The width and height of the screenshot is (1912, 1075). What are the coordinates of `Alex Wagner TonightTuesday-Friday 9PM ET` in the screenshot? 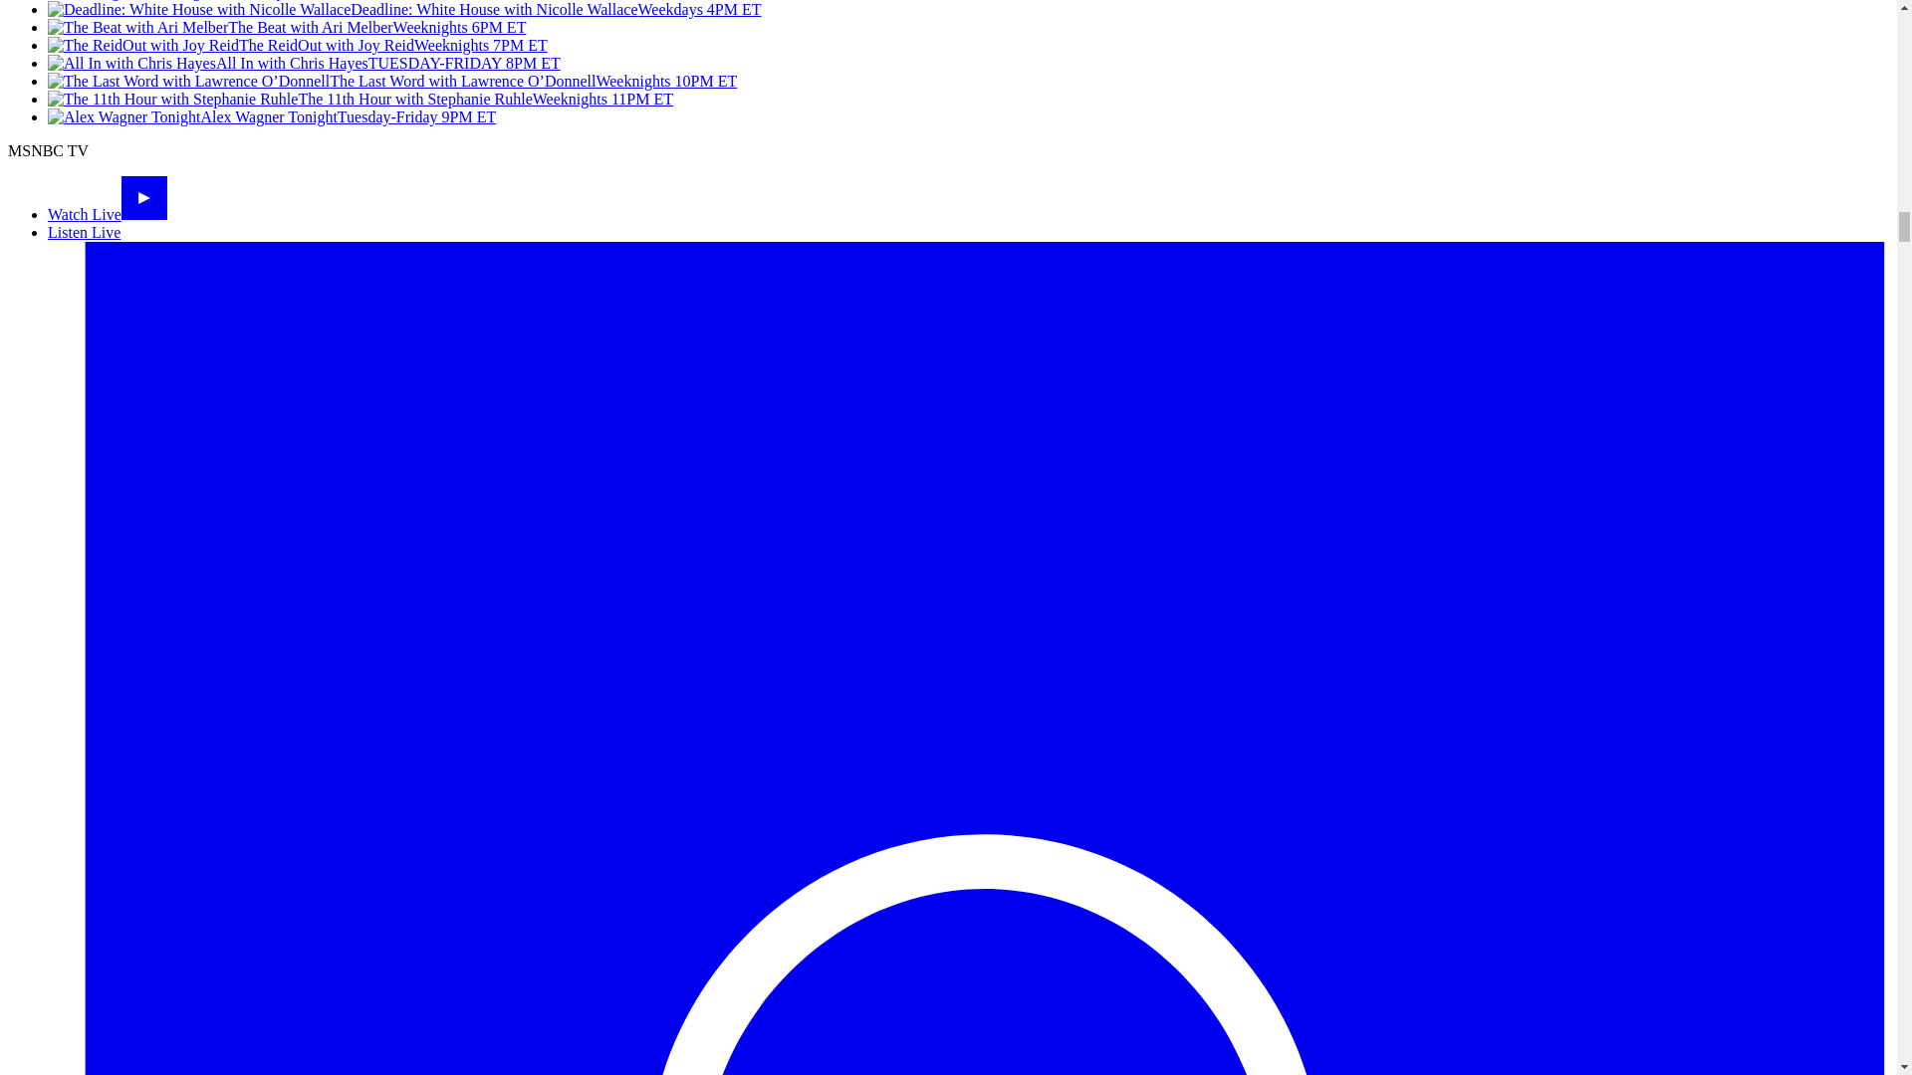 It's located at (271, 117).